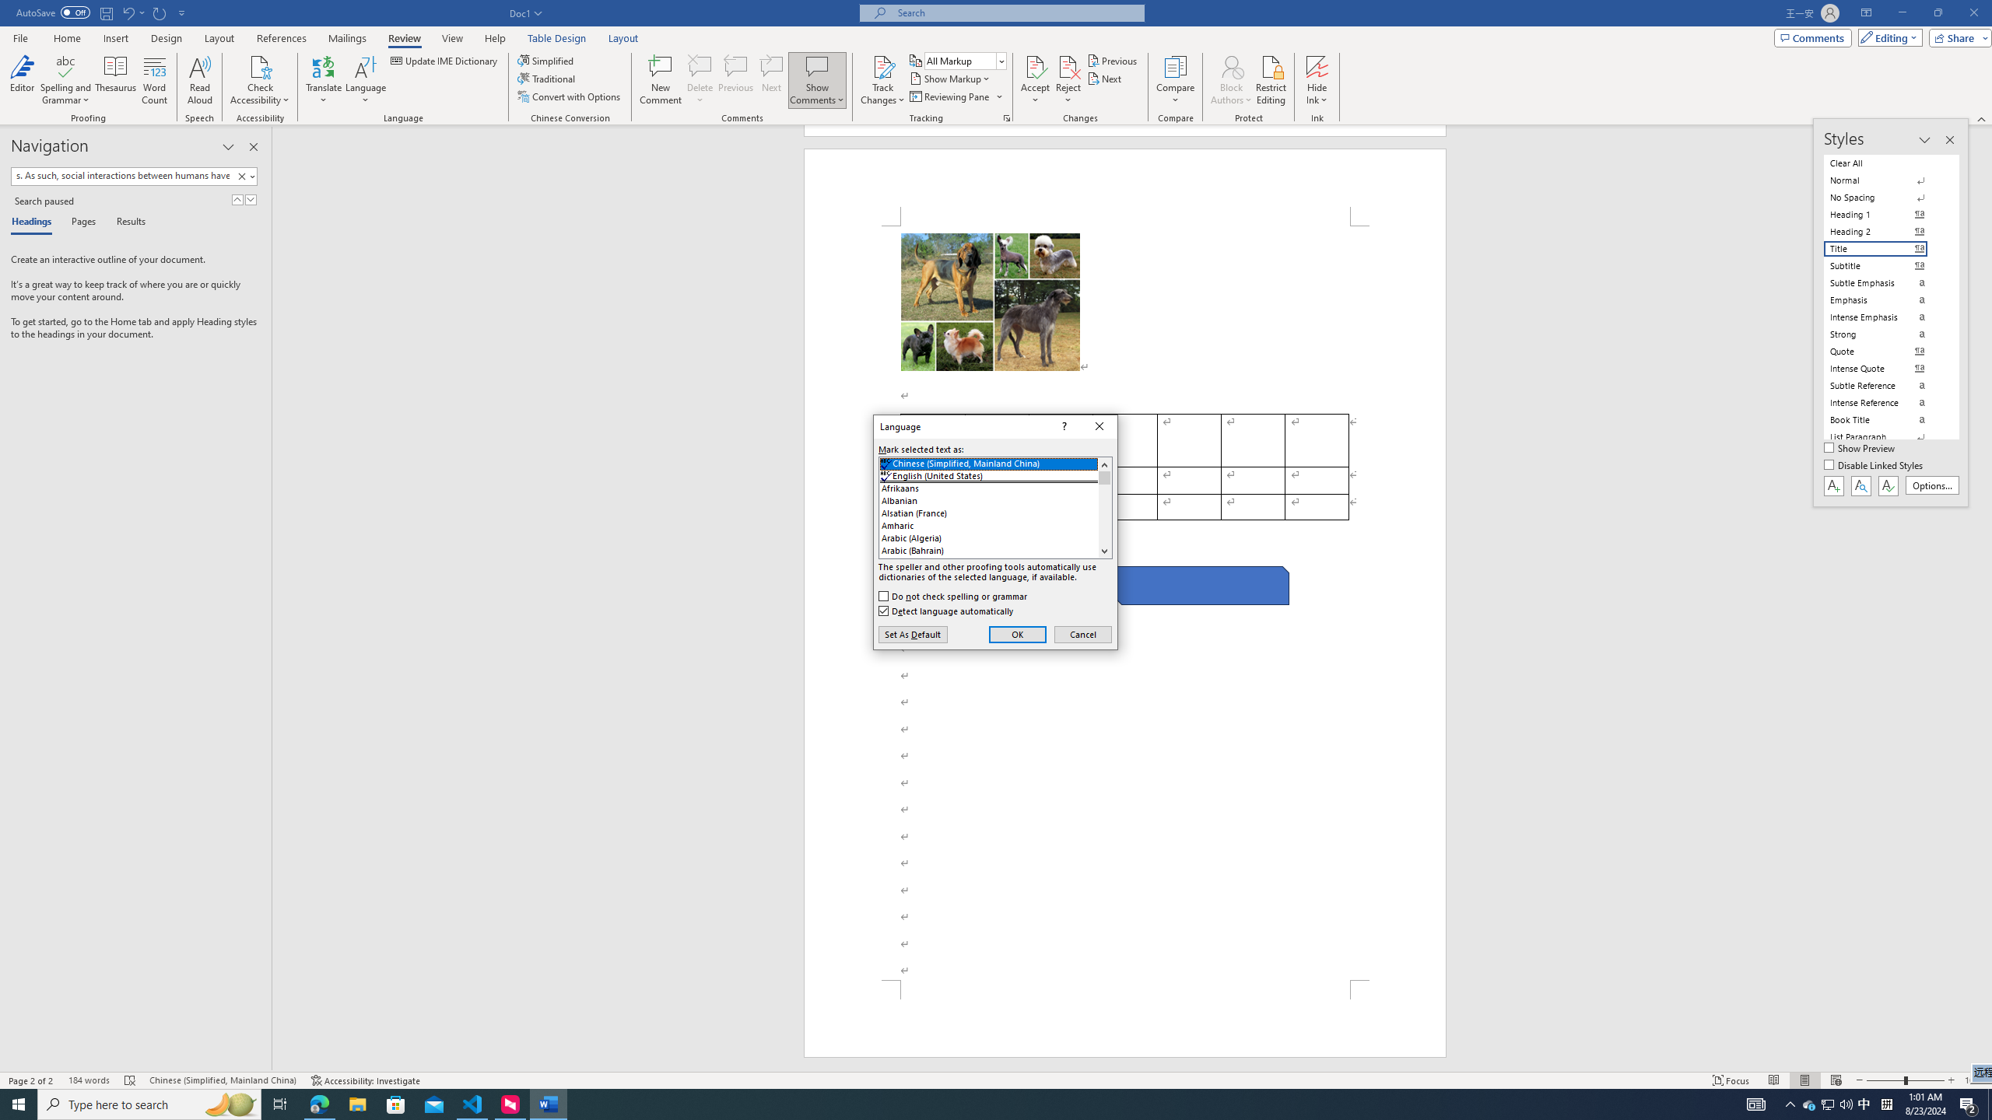  Describe the element at coordinates (913, 634) in the screenshot. I see `Set As Default` at that location.